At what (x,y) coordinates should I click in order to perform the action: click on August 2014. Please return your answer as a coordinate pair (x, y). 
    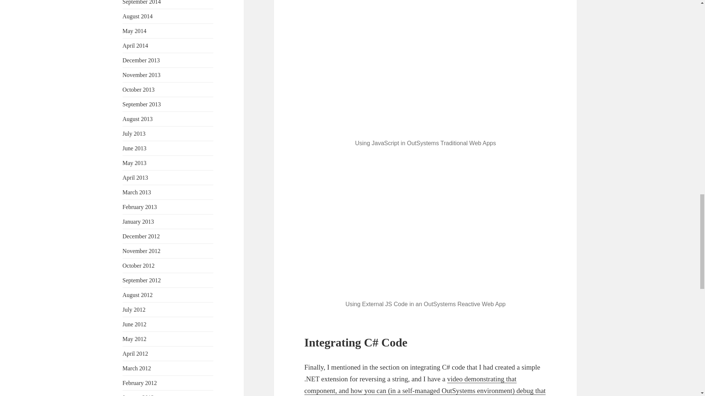
    Looking at the image, I should click on (138, 16).